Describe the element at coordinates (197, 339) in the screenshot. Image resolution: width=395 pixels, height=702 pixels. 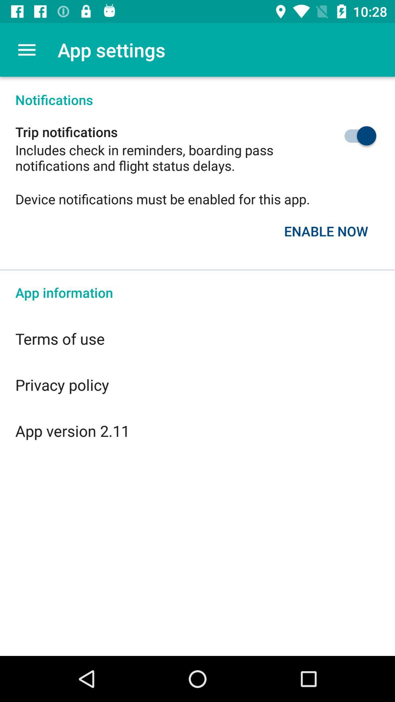
I see `select the item below the app information icon` at that location.